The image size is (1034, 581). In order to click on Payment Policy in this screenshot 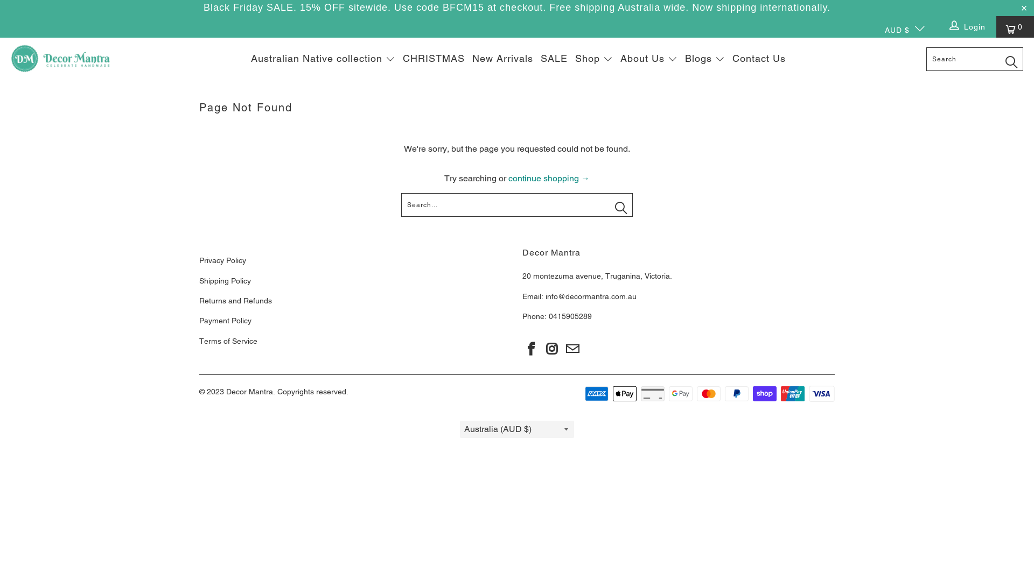, I will do `click(225, 321)`.